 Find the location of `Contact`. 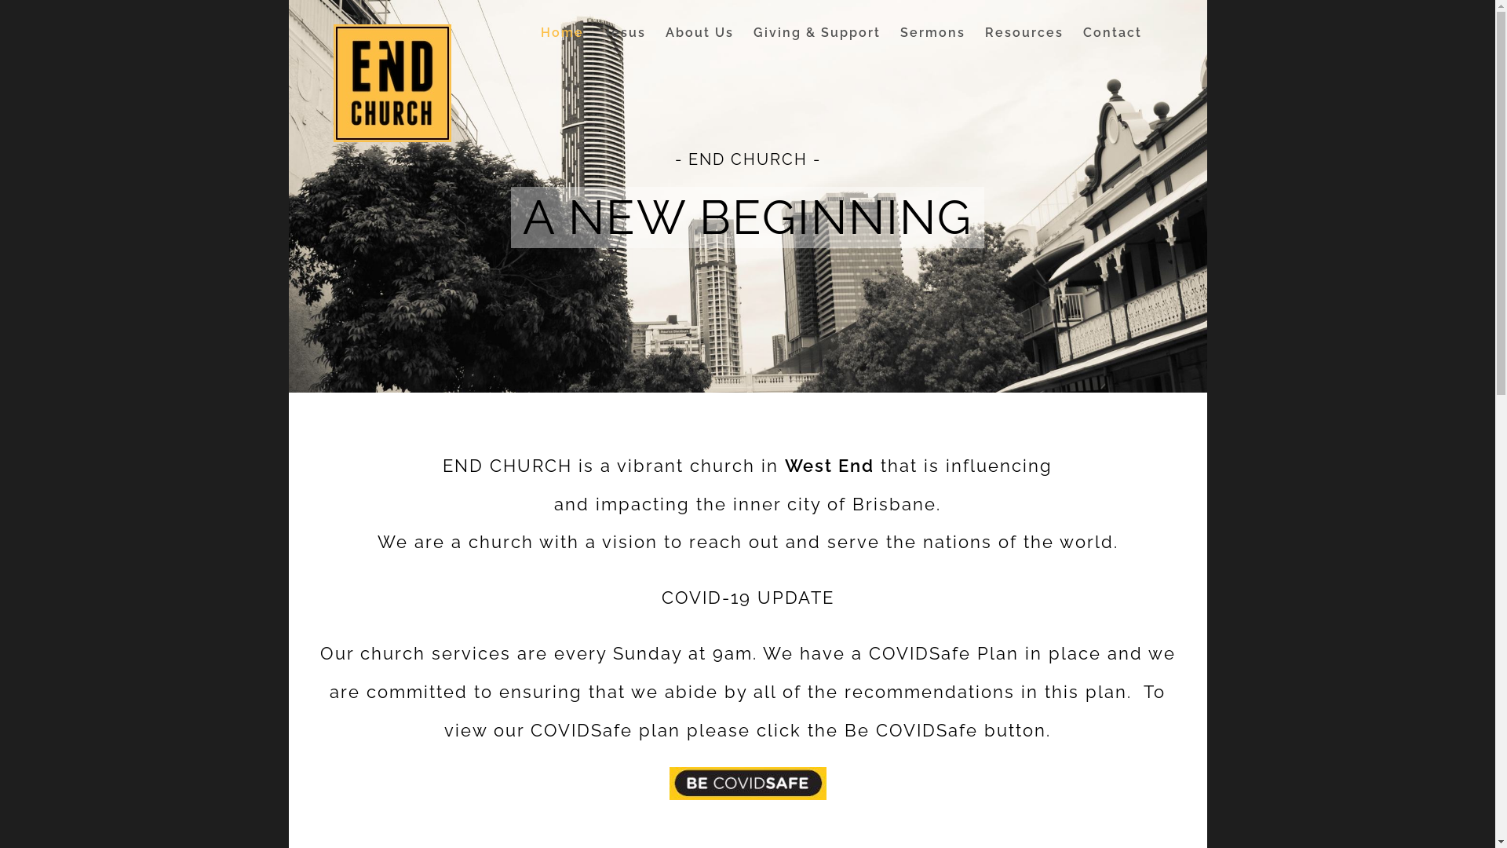

Contact is located at coordinates (1113, 33).